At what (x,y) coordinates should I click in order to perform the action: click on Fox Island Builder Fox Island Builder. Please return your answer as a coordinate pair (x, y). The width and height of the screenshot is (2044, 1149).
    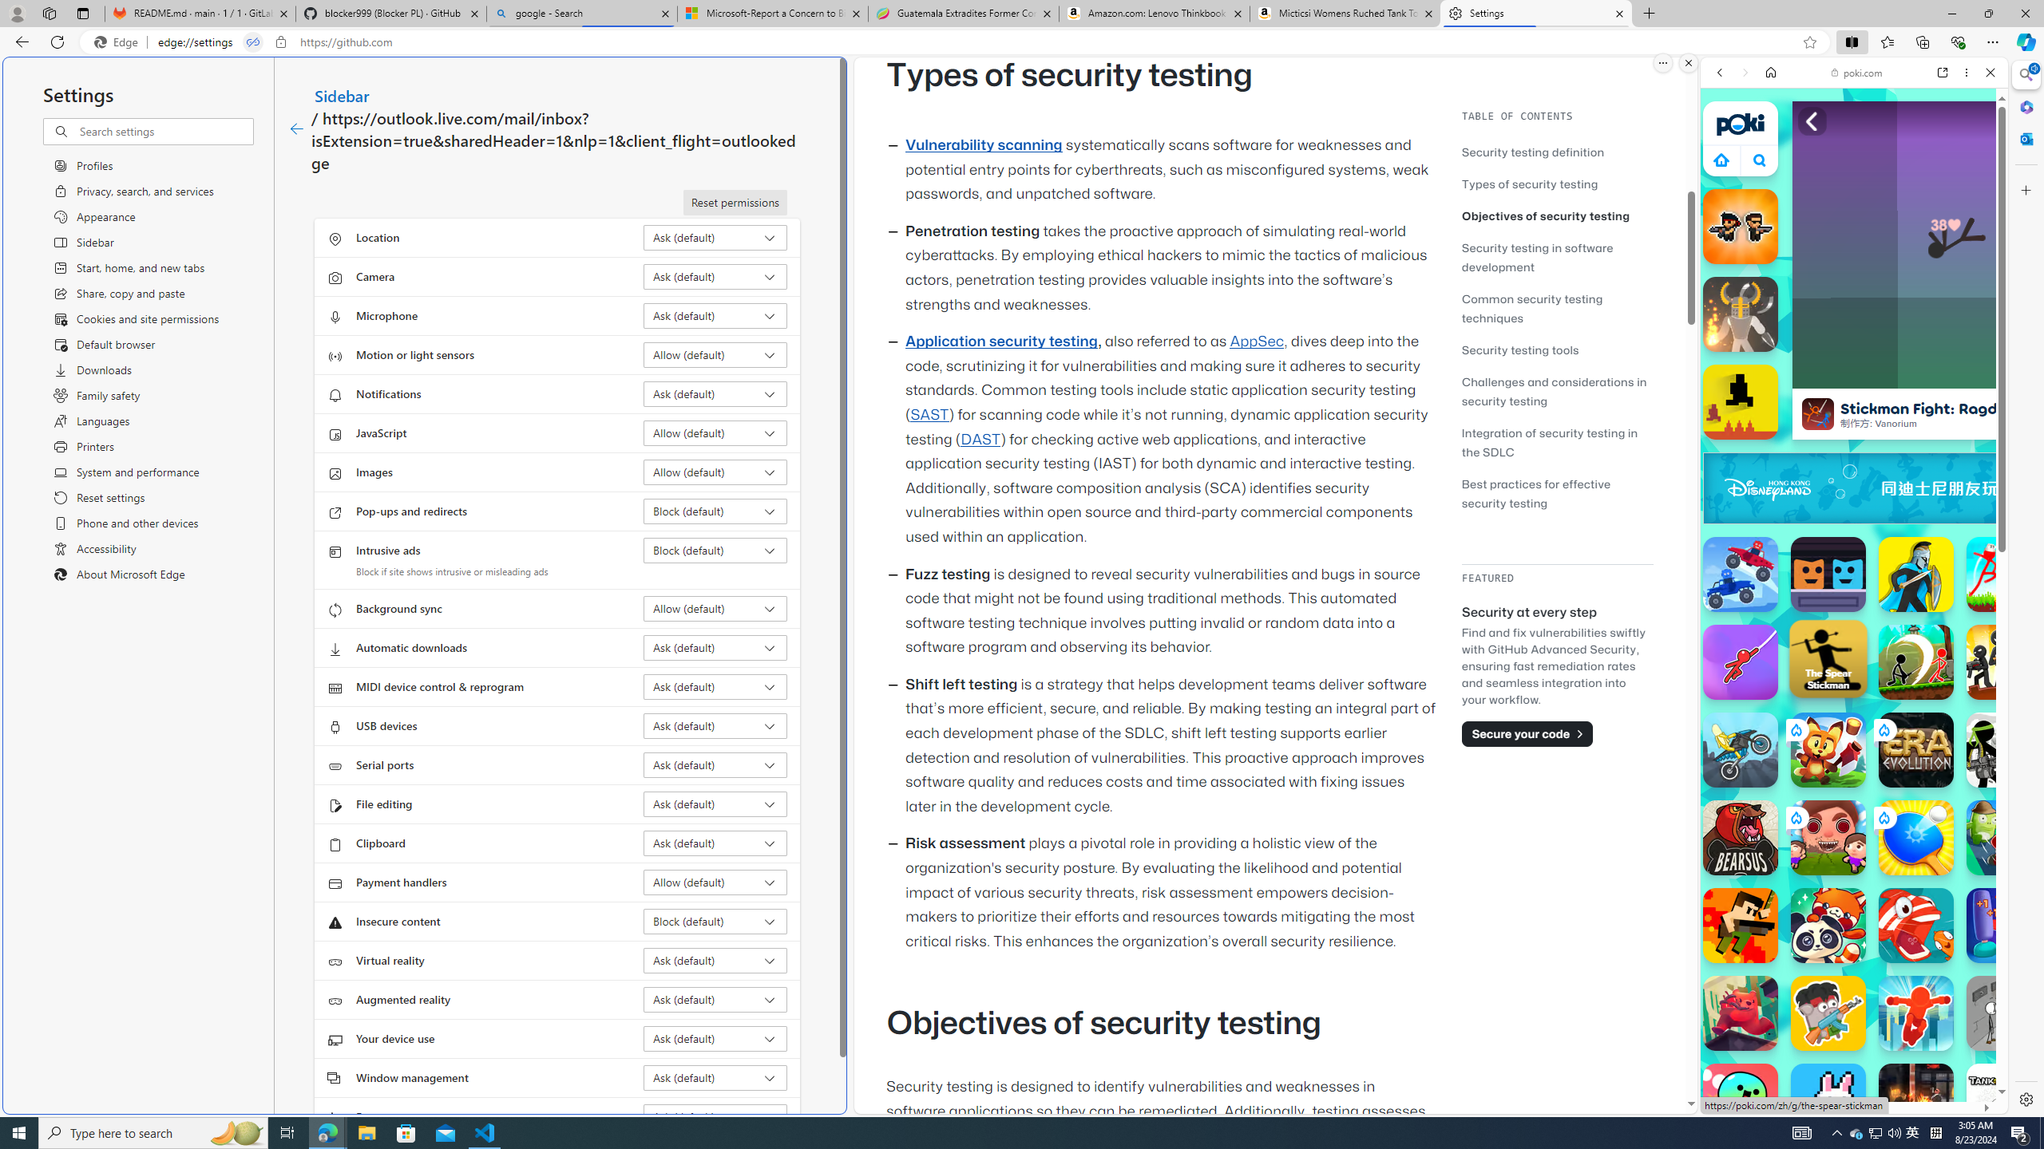
    Looking at the image, I should click on (1828, 749).